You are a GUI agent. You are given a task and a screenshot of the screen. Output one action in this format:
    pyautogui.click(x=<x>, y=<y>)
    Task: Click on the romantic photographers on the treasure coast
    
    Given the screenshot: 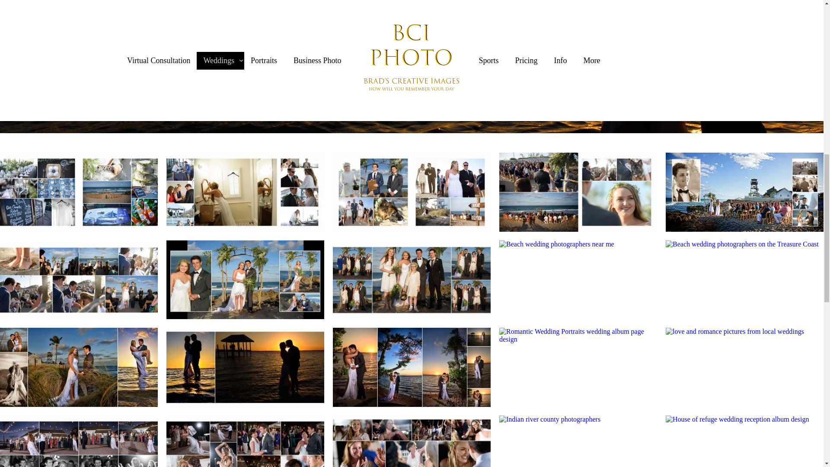 What is the action you would take?
    pyautogui.click(x=79, y=367)
    